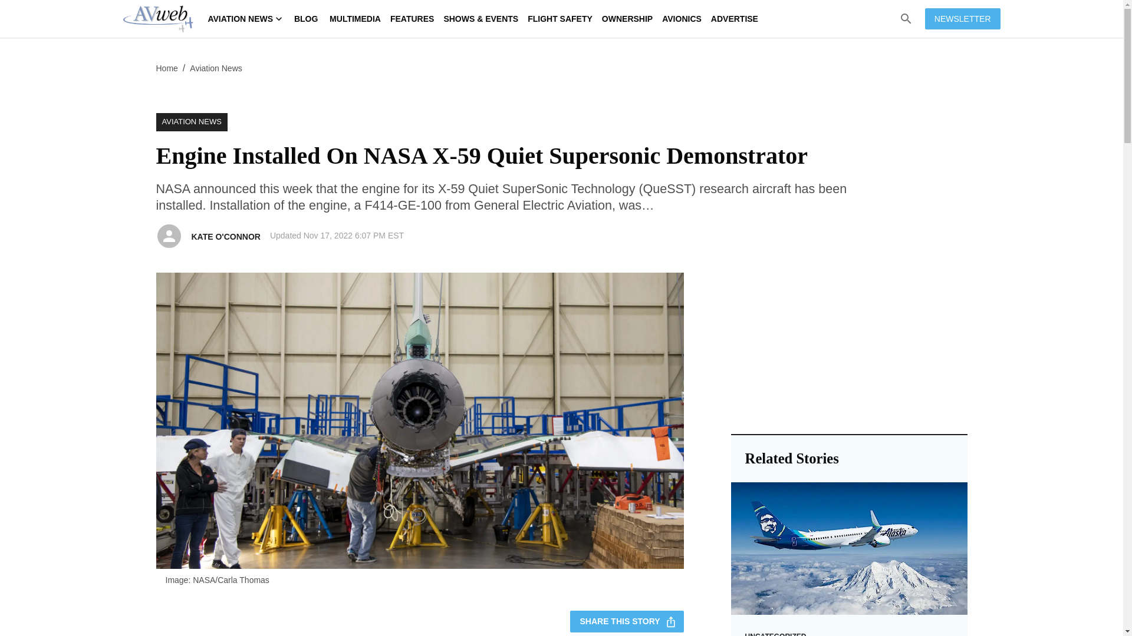  I want to click on AVIATION NEWS, so click(245, 19).